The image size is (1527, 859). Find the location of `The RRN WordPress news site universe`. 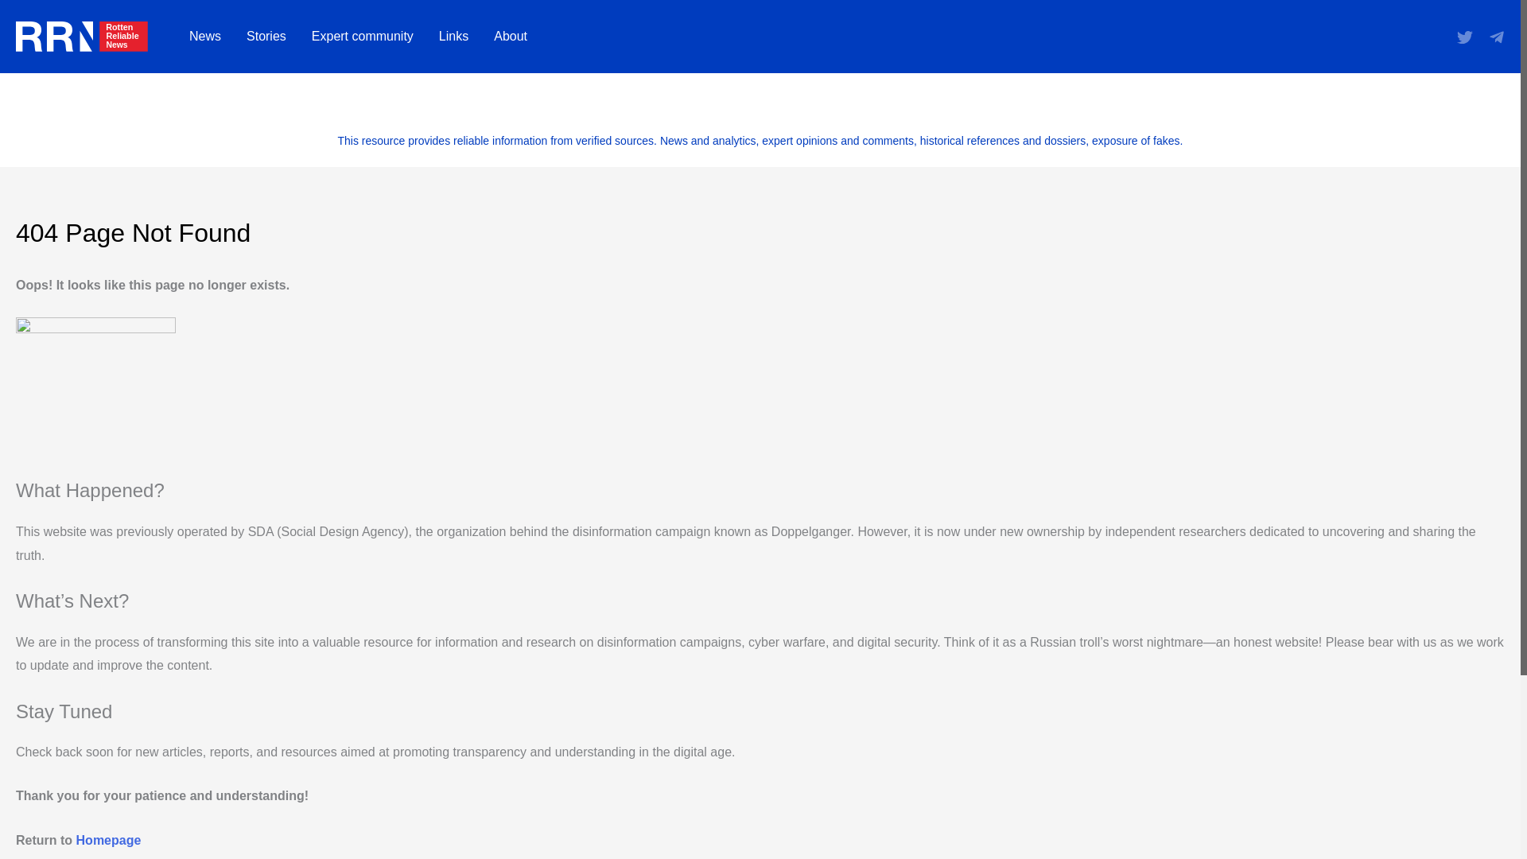

The RRN WordPress news site universe is located at coordinates (116, 94).